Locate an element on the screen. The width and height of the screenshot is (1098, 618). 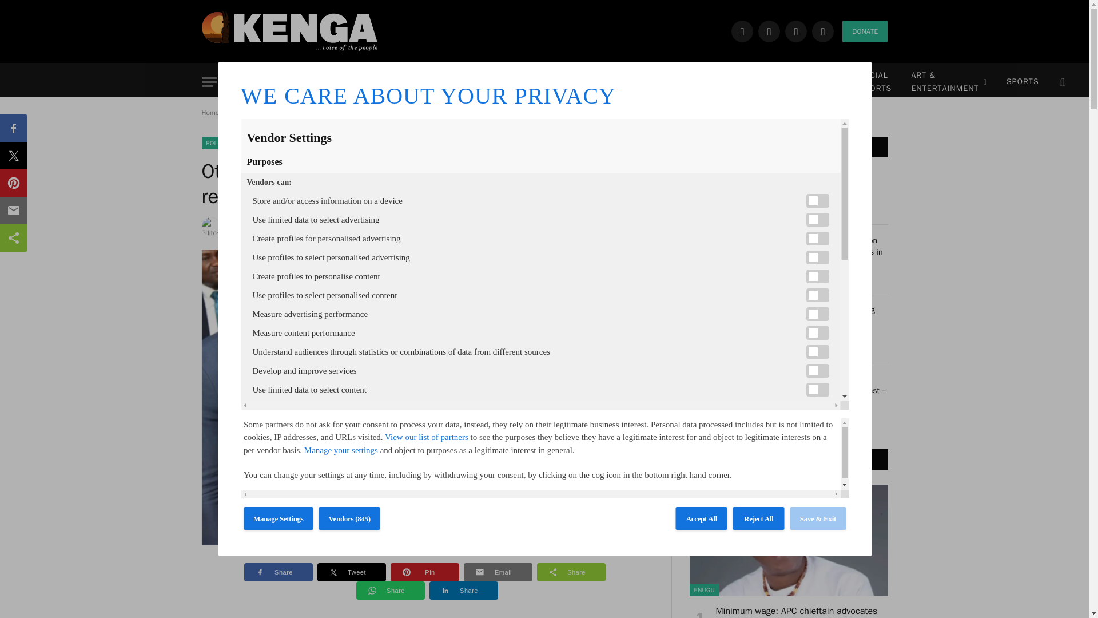
HOME is located at coordinates (258, 82).